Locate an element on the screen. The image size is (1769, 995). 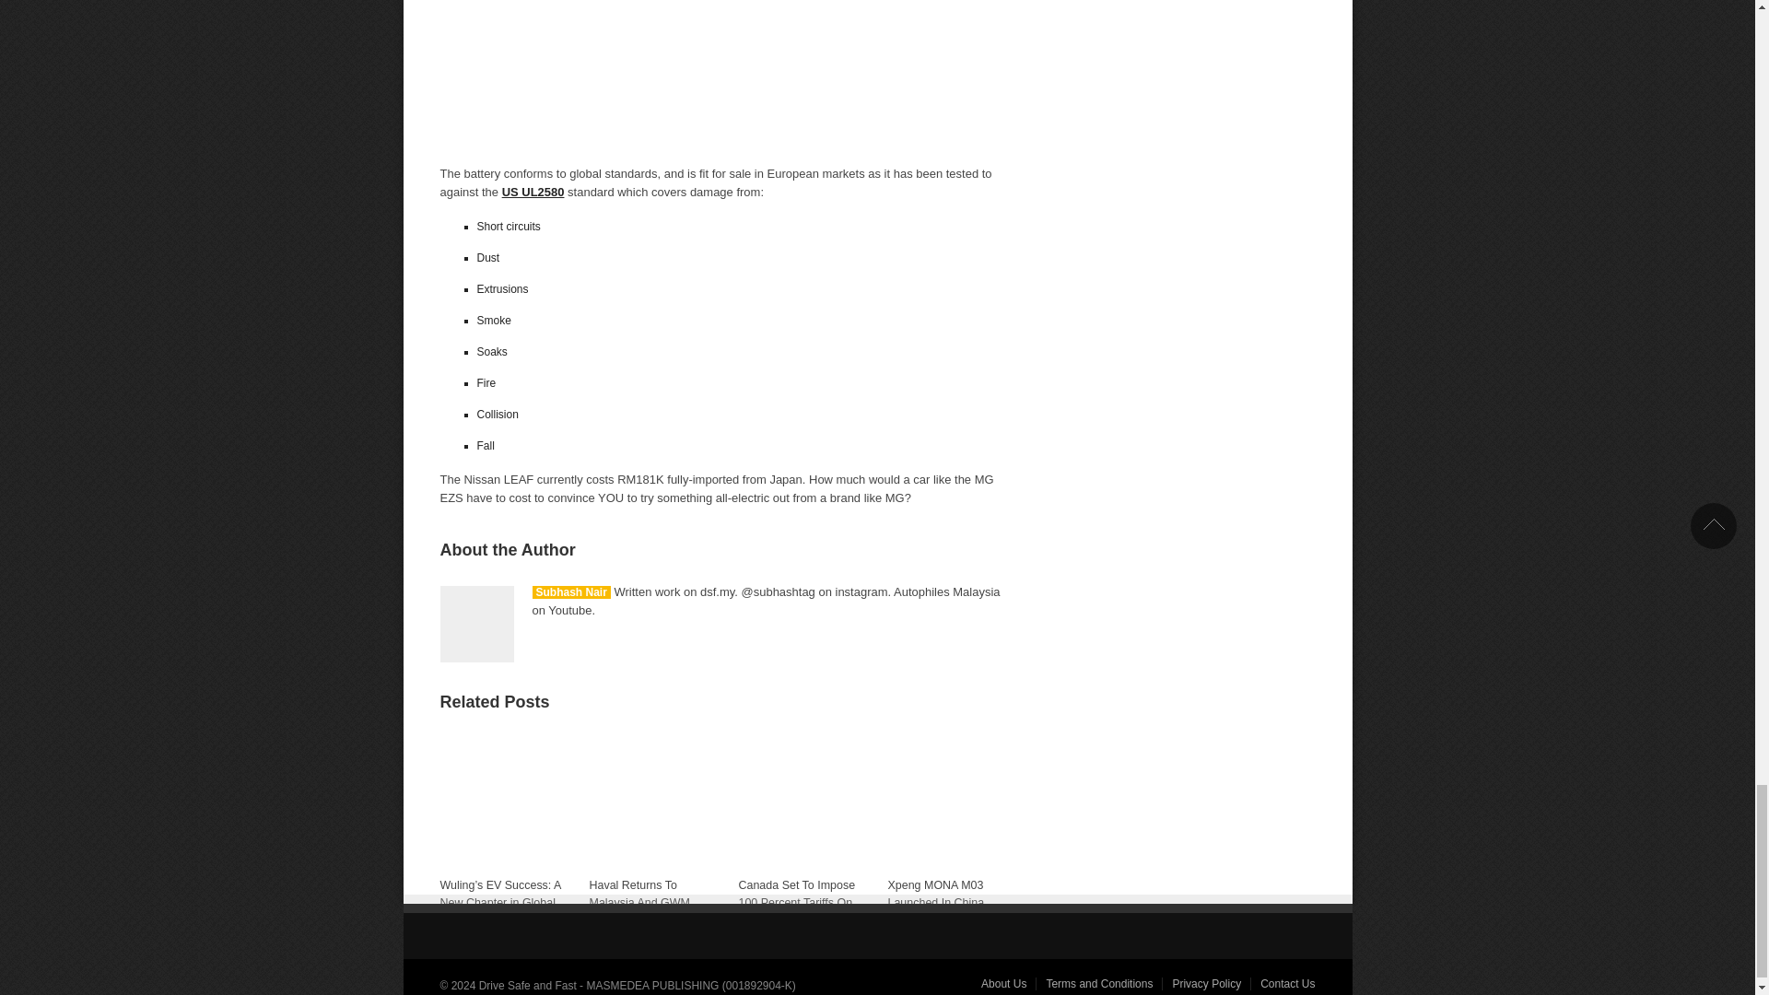
Subhash Nair is located at coordinates (571, 592).